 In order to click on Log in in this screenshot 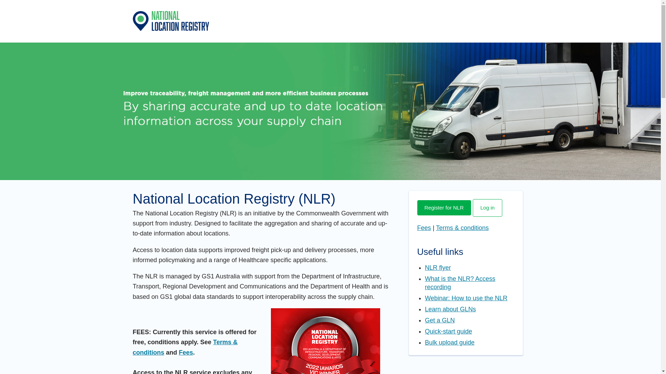, I will do `click(488, 208)`.